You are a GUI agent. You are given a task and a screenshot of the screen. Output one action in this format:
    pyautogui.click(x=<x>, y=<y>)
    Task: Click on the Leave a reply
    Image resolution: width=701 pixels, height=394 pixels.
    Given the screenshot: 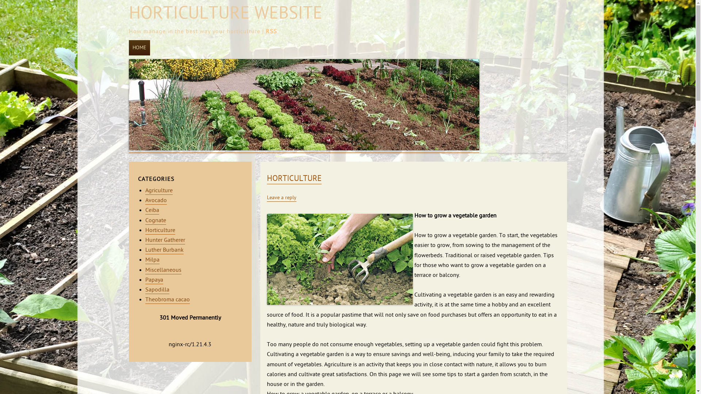 What is the action you would take?
    pyautogui.click(x=281, y=198)
    